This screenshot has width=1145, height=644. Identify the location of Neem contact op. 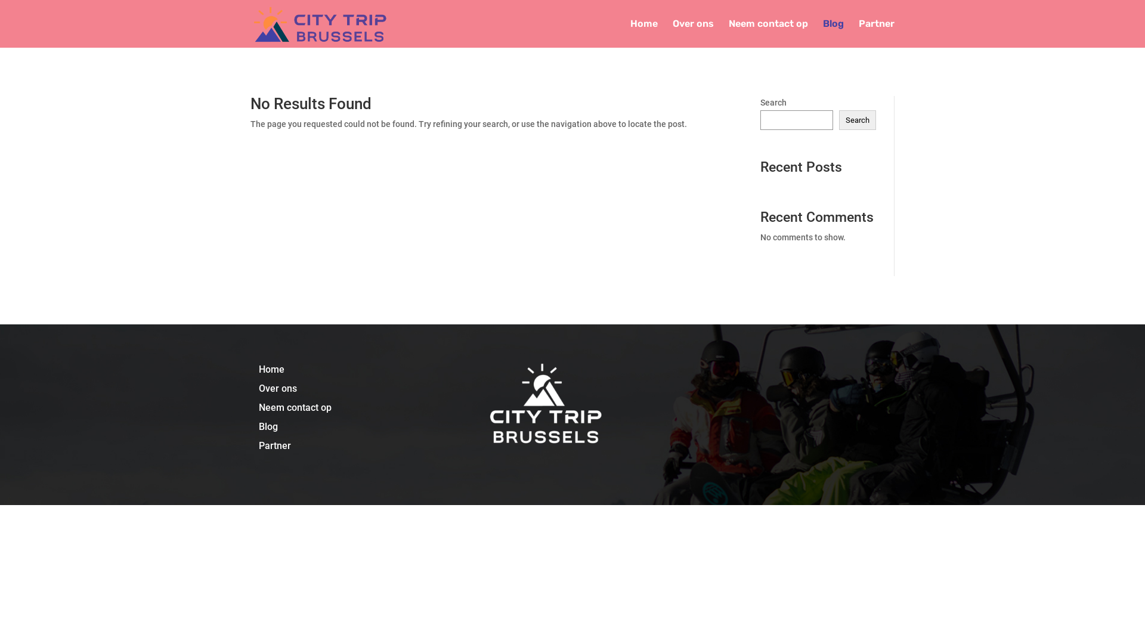
(768, 33).